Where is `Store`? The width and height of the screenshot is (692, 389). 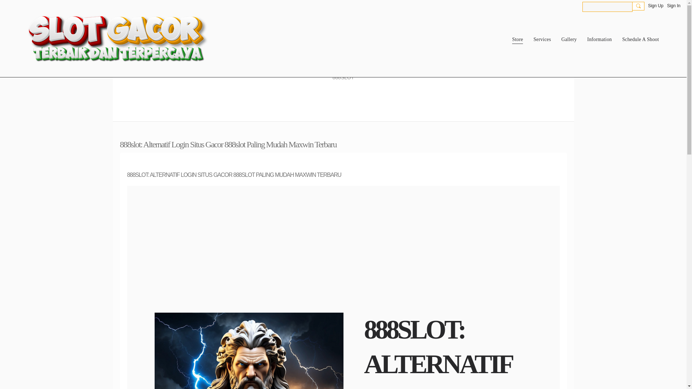 Store is located at coordinates (518, 40).